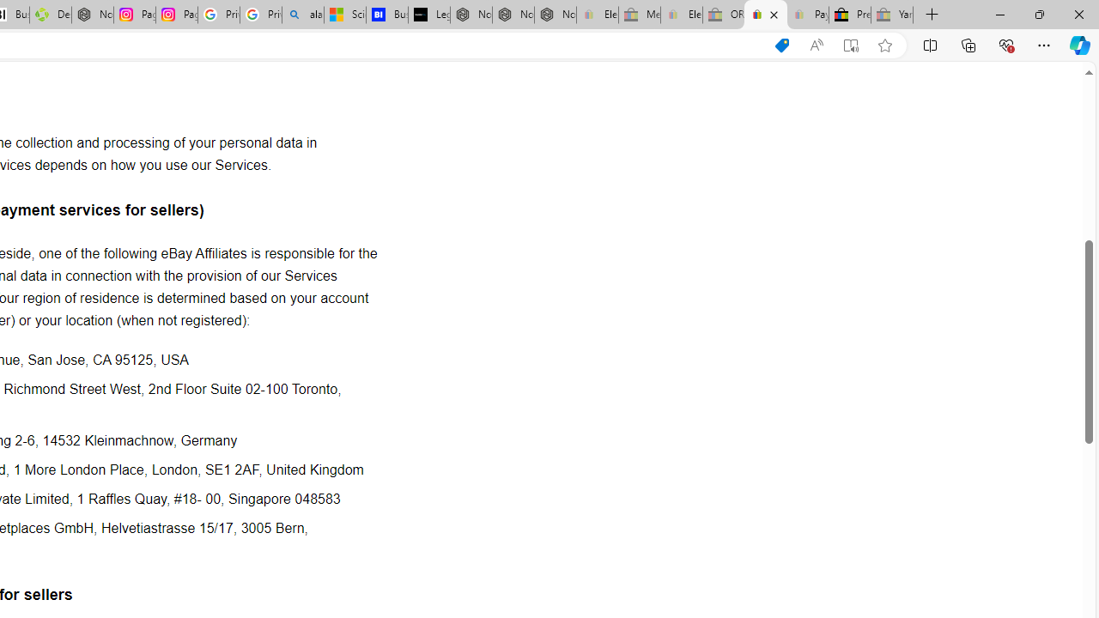  What do you see at coordinates (892, 15) in the screenshot?
I see `Yard, Garden & Outdoor Living - Sleeping` at bounding box center [892, 15].